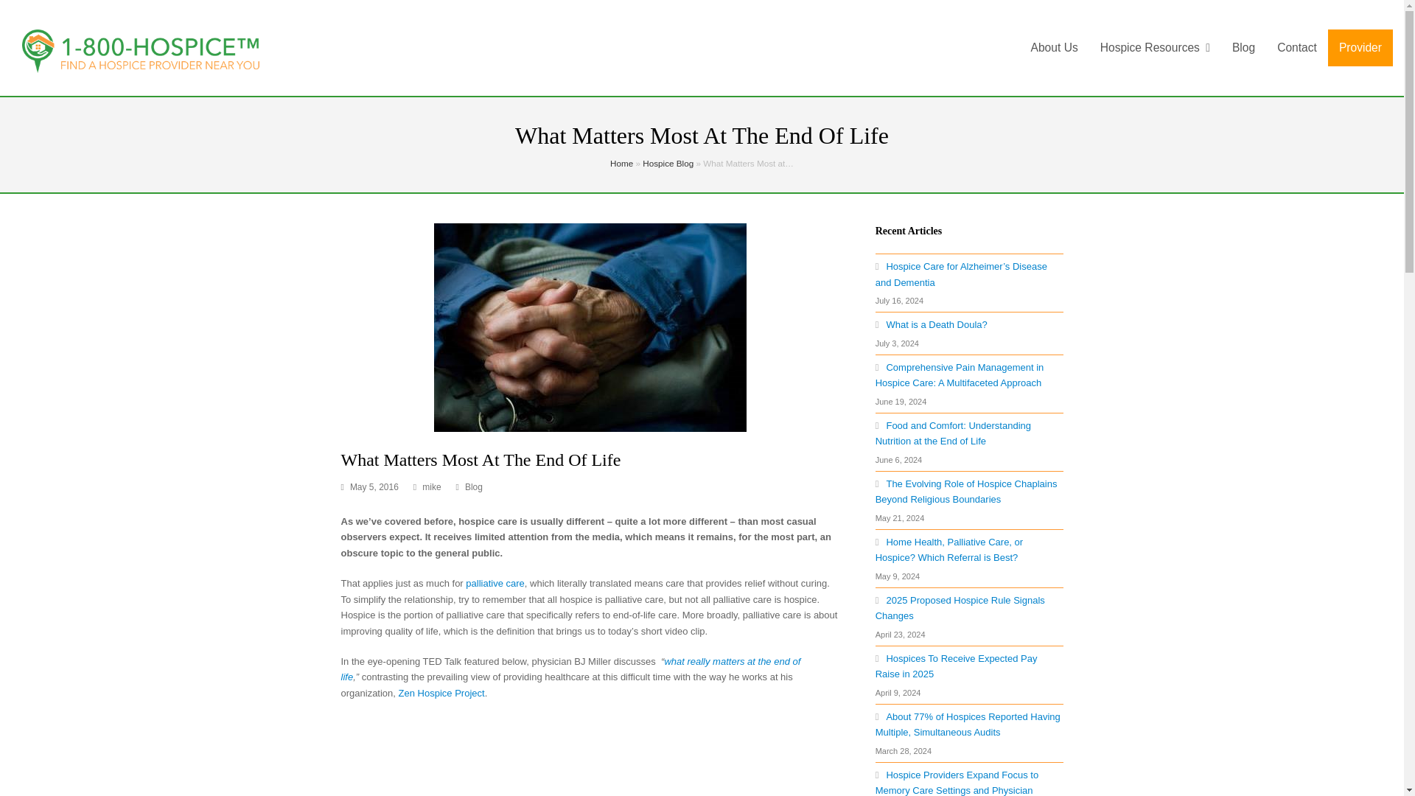 Image resolution: width=1415 pixels, height=796 pixels. What do you see at coordinates (957, 666) in the screenshot?
I see `Hospices To Receive Expected Pay Raise in 2025` at bounding box center [957, 666].